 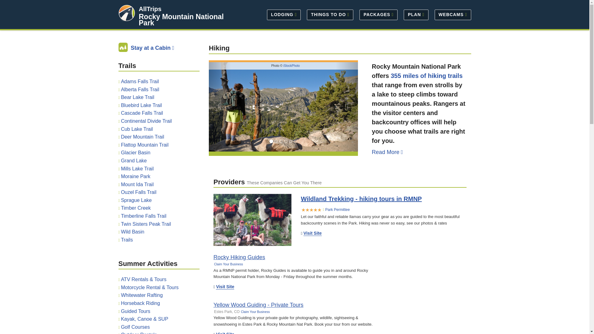 I want to click on PACKAGES, so click(x=378, y=14).